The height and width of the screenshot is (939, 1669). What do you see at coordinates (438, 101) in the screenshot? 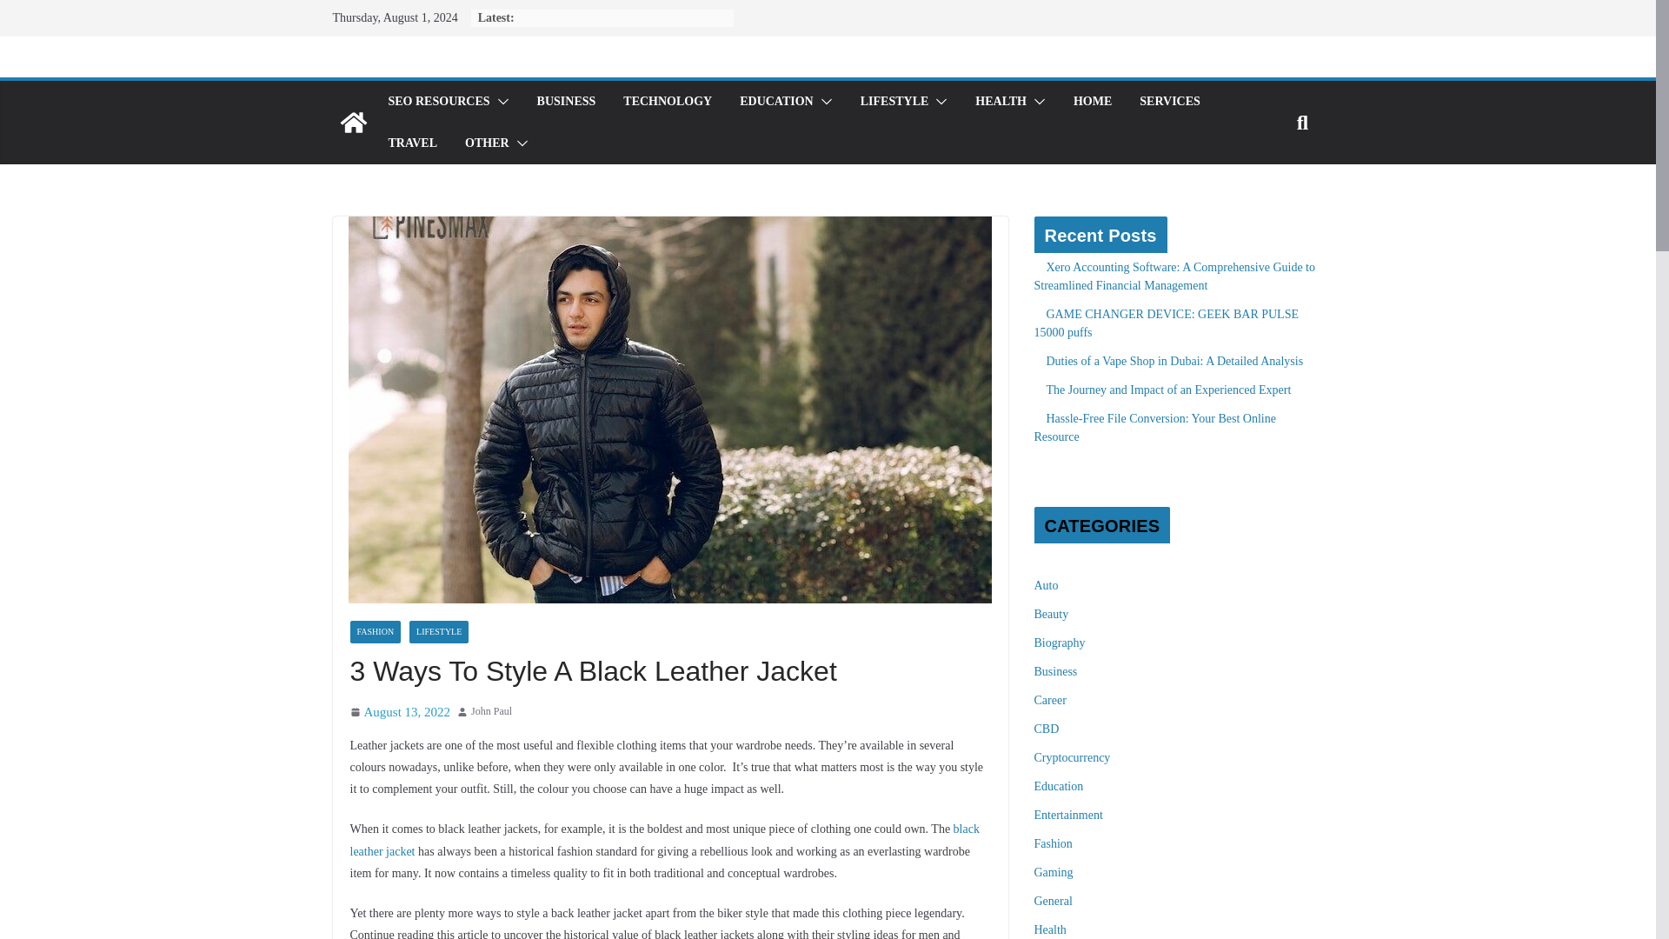
I see `SEO RESOURCES` at bounding box center [438, 101].